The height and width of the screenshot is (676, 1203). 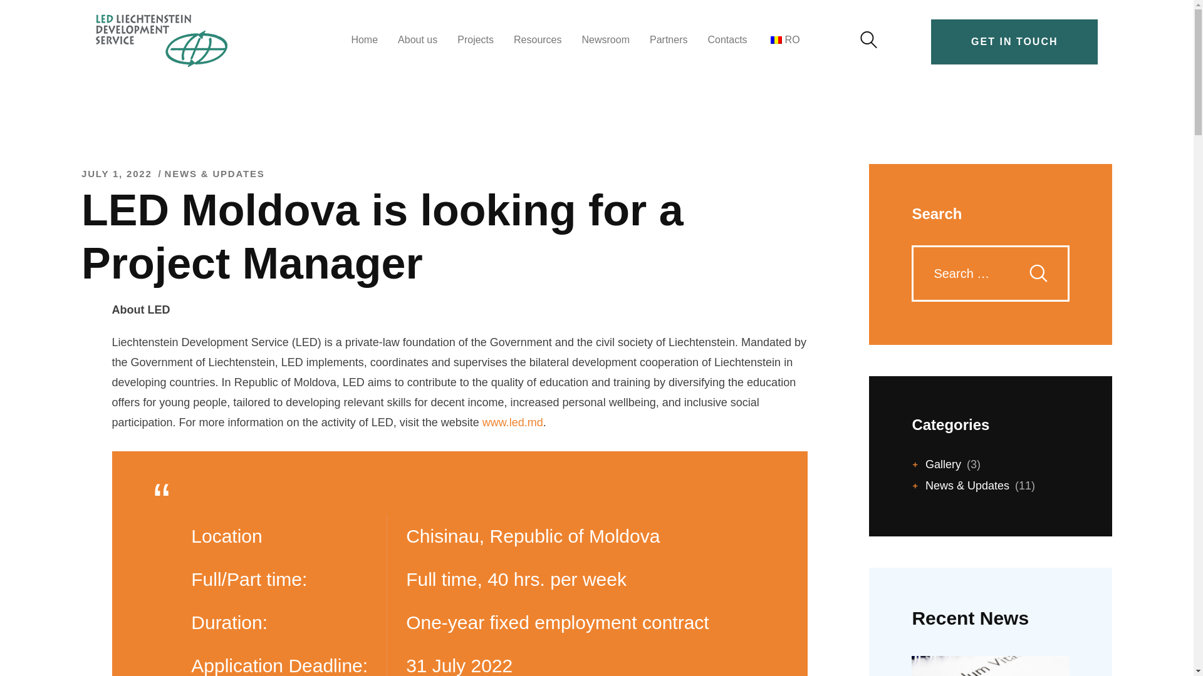 I want to click on Newsroom, so click(x=606, y=39).